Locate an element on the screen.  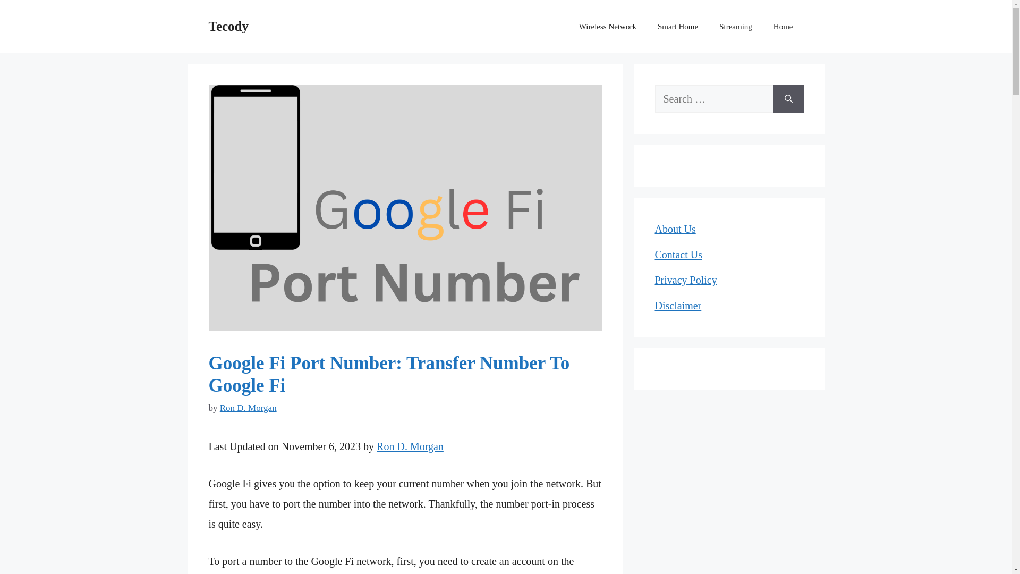
Smart Home is located at coordinates (678, 27).